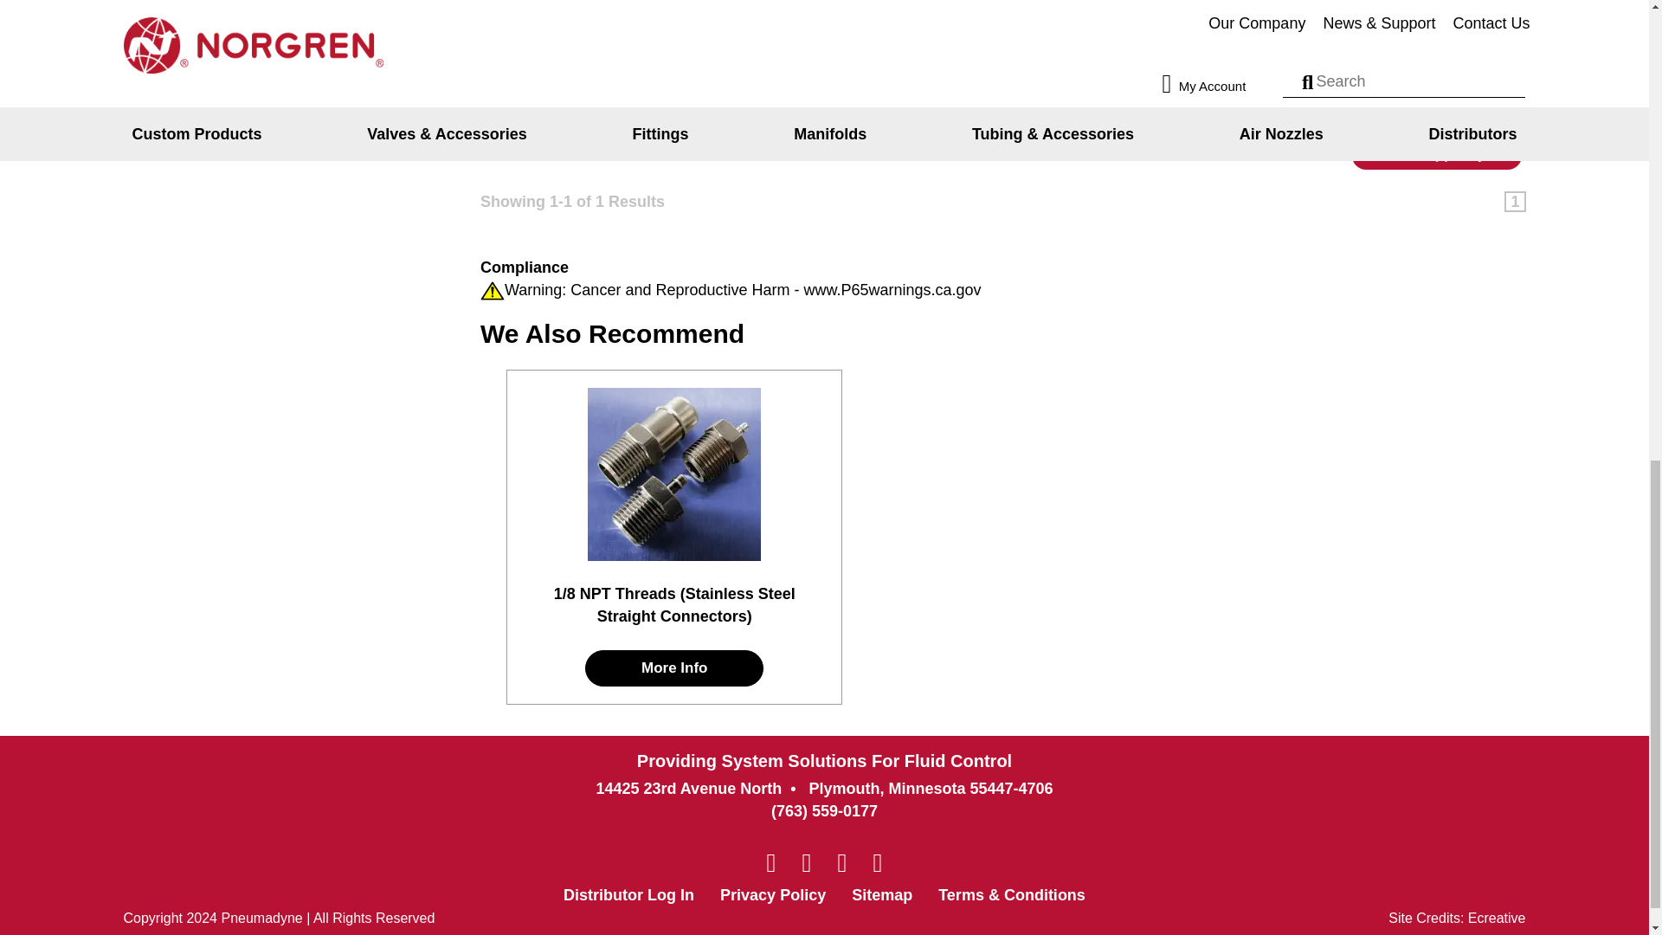 This screenshot has height=935, width=1662. Describe the element at coordinates (1500, 54) in the screenshot. I see `0` at that location.